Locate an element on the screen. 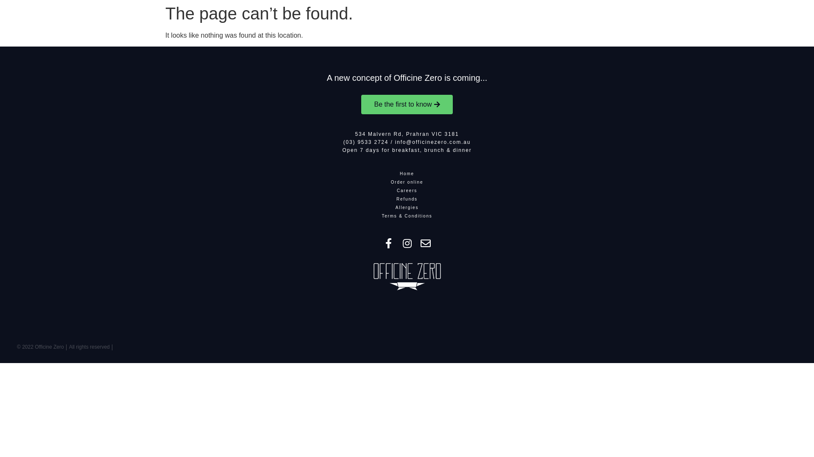 Image resolution: width=814 pixels, height=457 pixels. Allergies is located at coordinates (407, 207).